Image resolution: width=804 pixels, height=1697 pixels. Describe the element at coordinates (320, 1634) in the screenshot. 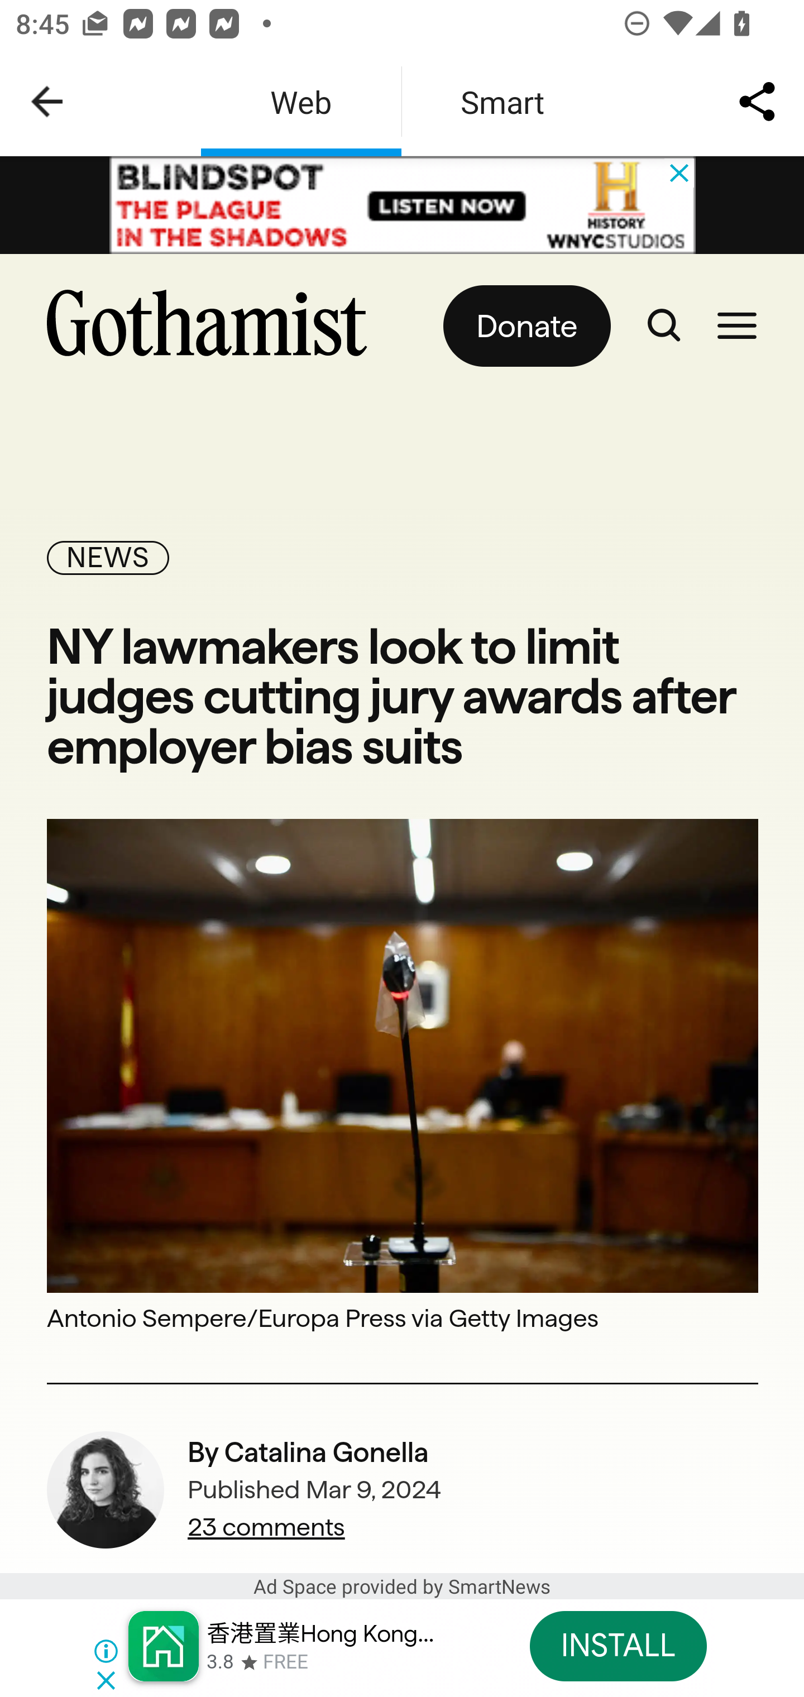

I see `香港置業Hong Kong…` at that location.